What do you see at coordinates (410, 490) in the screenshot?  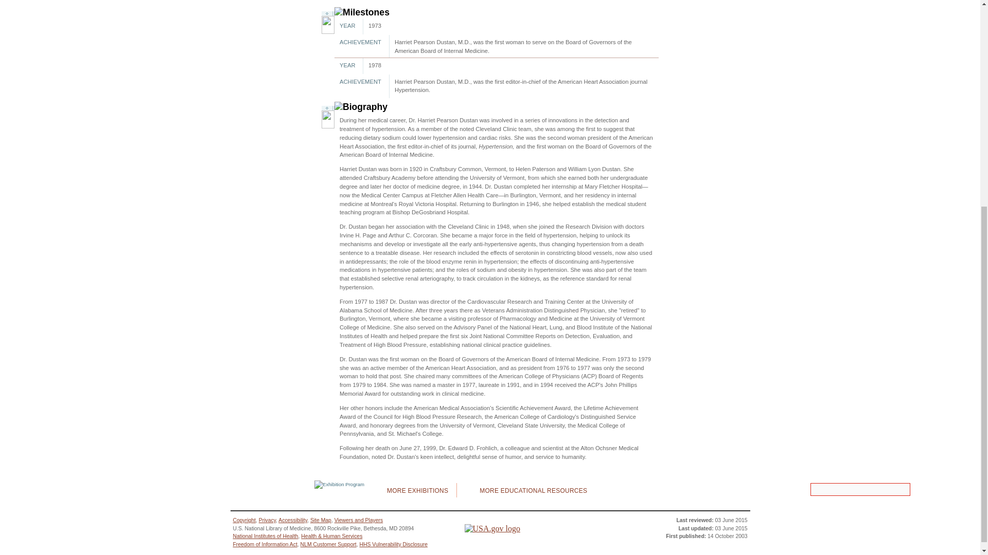 I see `MORE EXHIBITIONS` at bounding box center [410, 490].